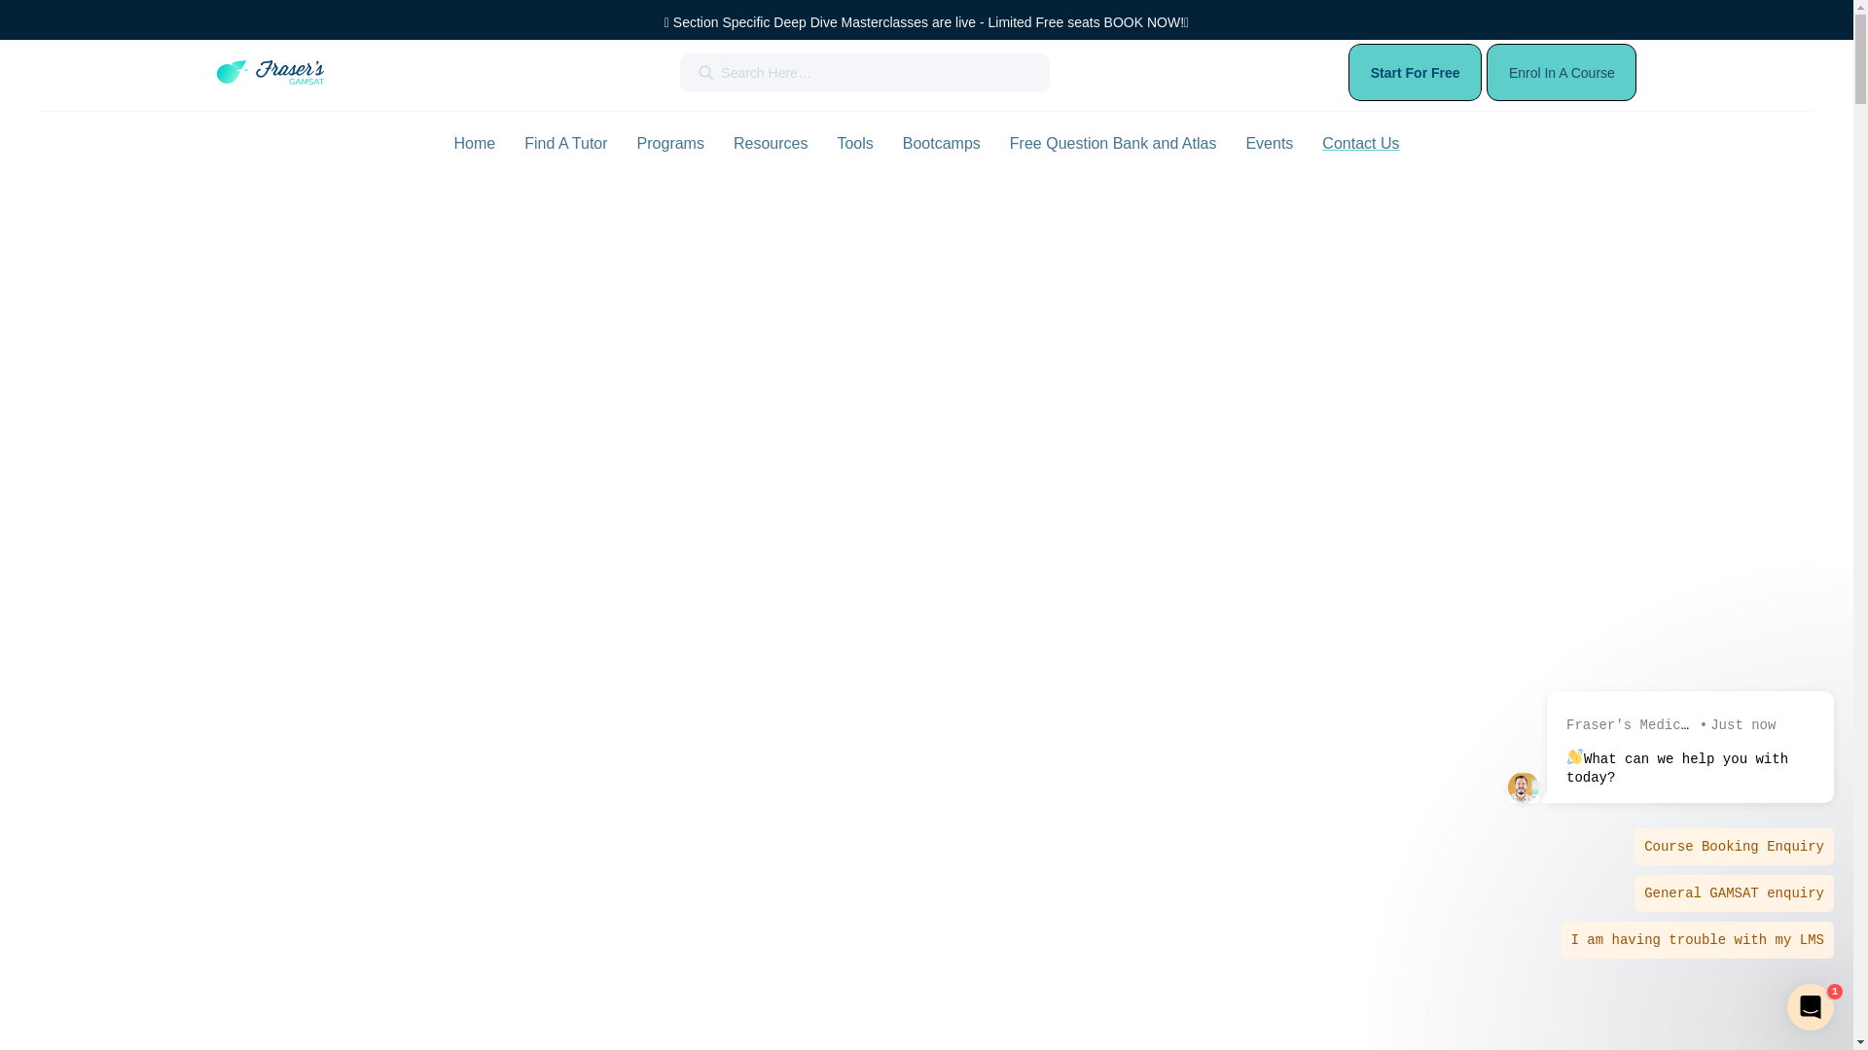 Image resolution: width=1868 pixels, height=1050 pixels. I want to click on Find A Tutor, so click(566, 144).